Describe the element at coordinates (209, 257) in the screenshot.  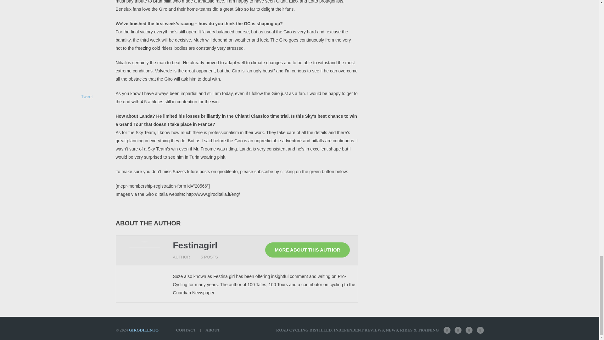
I see `5 POSTS` at that location.